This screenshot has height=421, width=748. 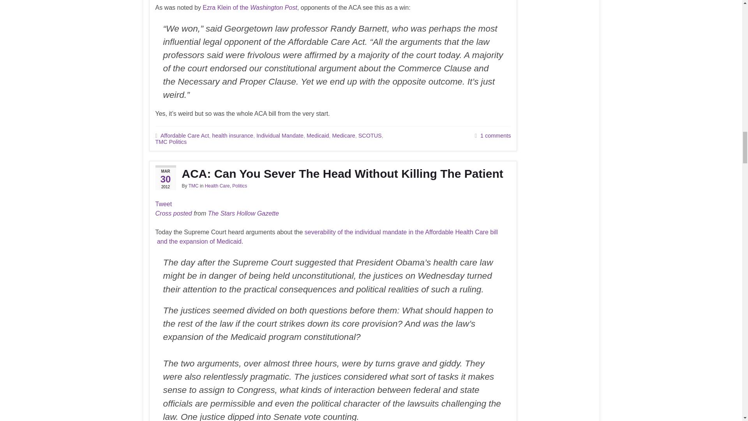 I want to click on Cross posted, so click(x=173, y=213).